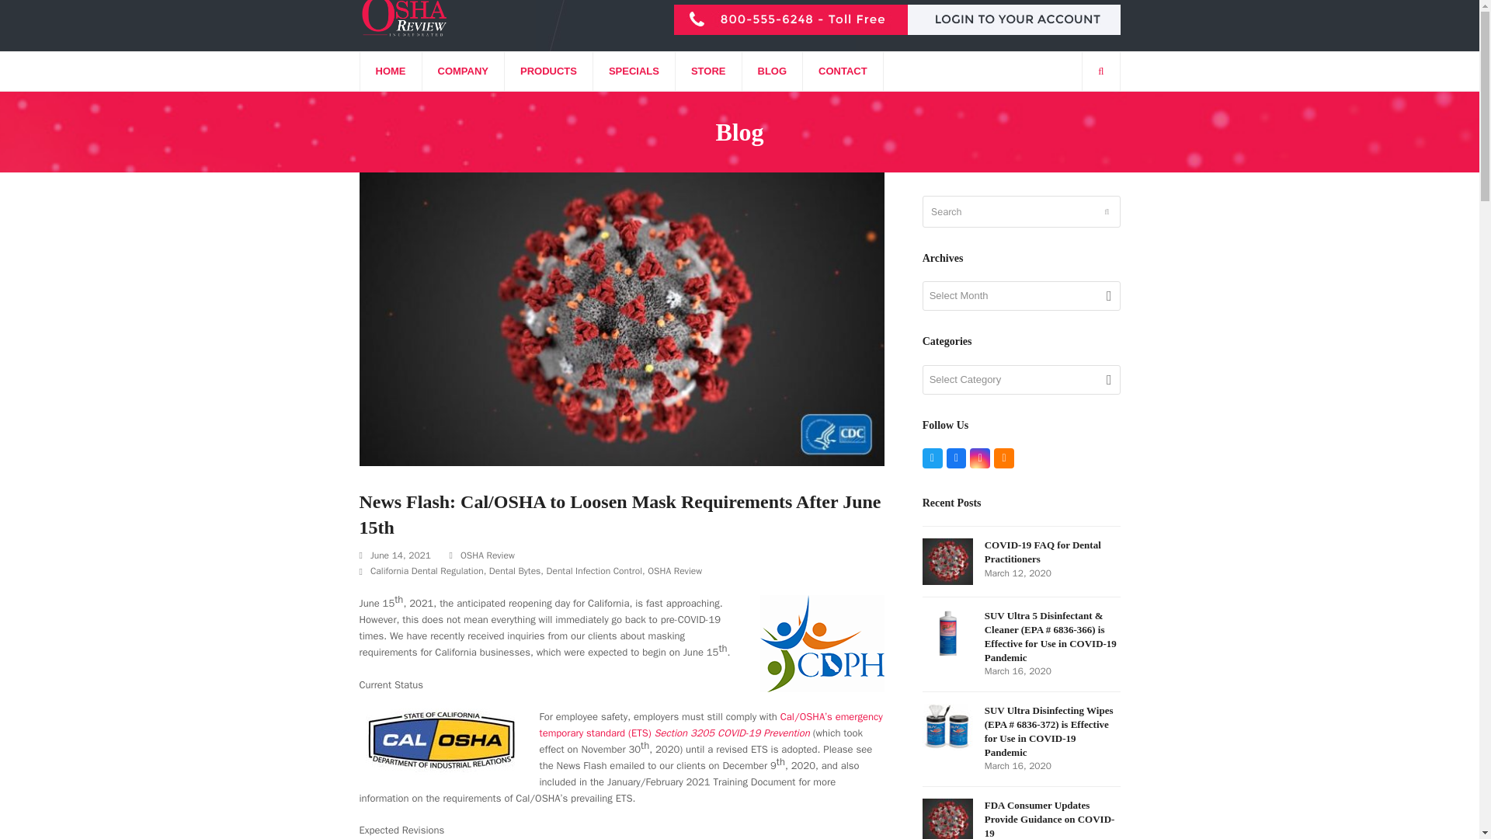 The image size is (1491, 839). Describe the element at coordinates (426, 570) in the screenshot. I see `California Dental Regulation` at that location.